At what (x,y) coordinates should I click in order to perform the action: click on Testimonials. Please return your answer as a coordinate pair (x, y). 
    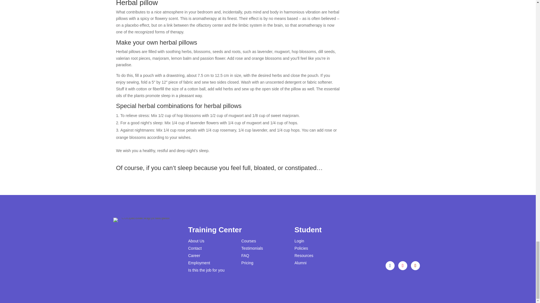
    Looking at the image, I should click on (252, 248).